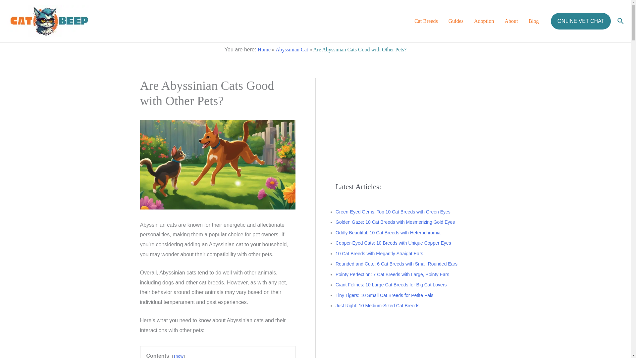 Image resolution: width=636 pixels, height=358 pixels. What do you see at coordinates (179, 356) in the screenshot?
I see `show` at bounding box center [179, 356].